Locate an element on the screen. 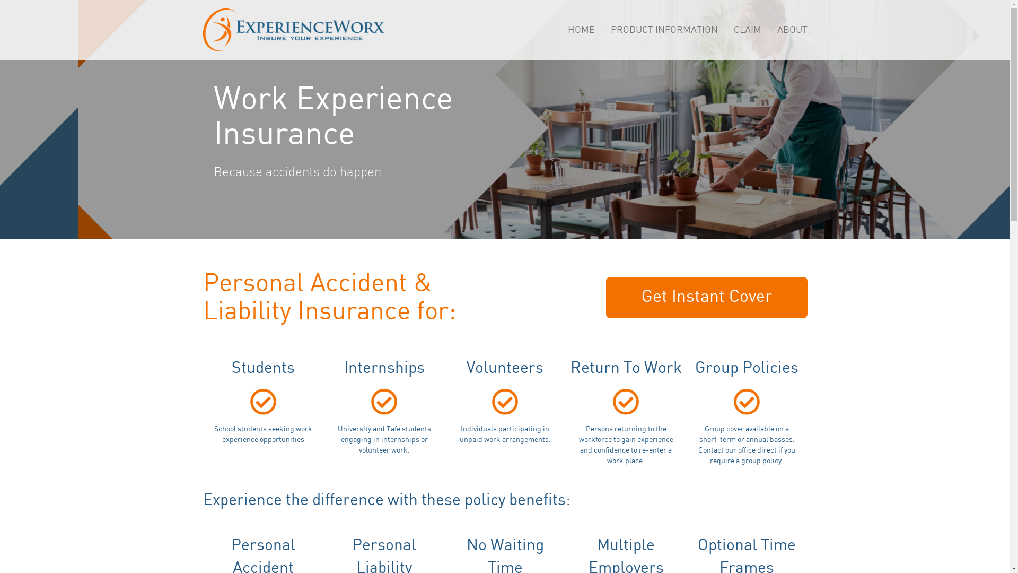  ABOUT is located at coordinates (792, 30).